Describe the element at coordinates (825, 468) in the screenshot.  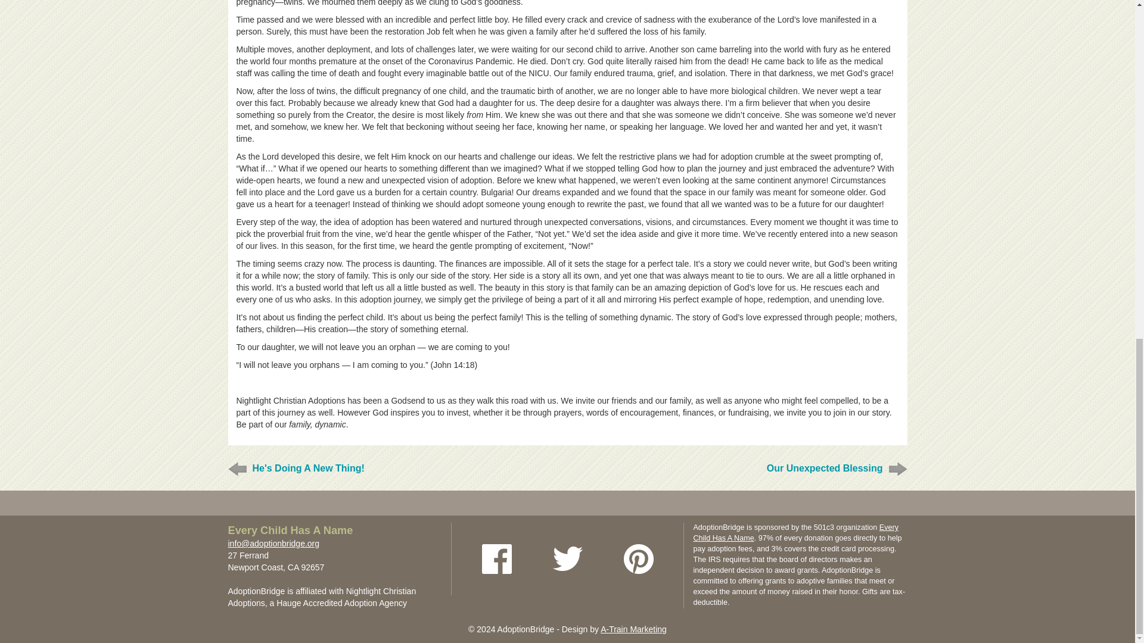
I see `Our Unexpected Blessing` at that location.